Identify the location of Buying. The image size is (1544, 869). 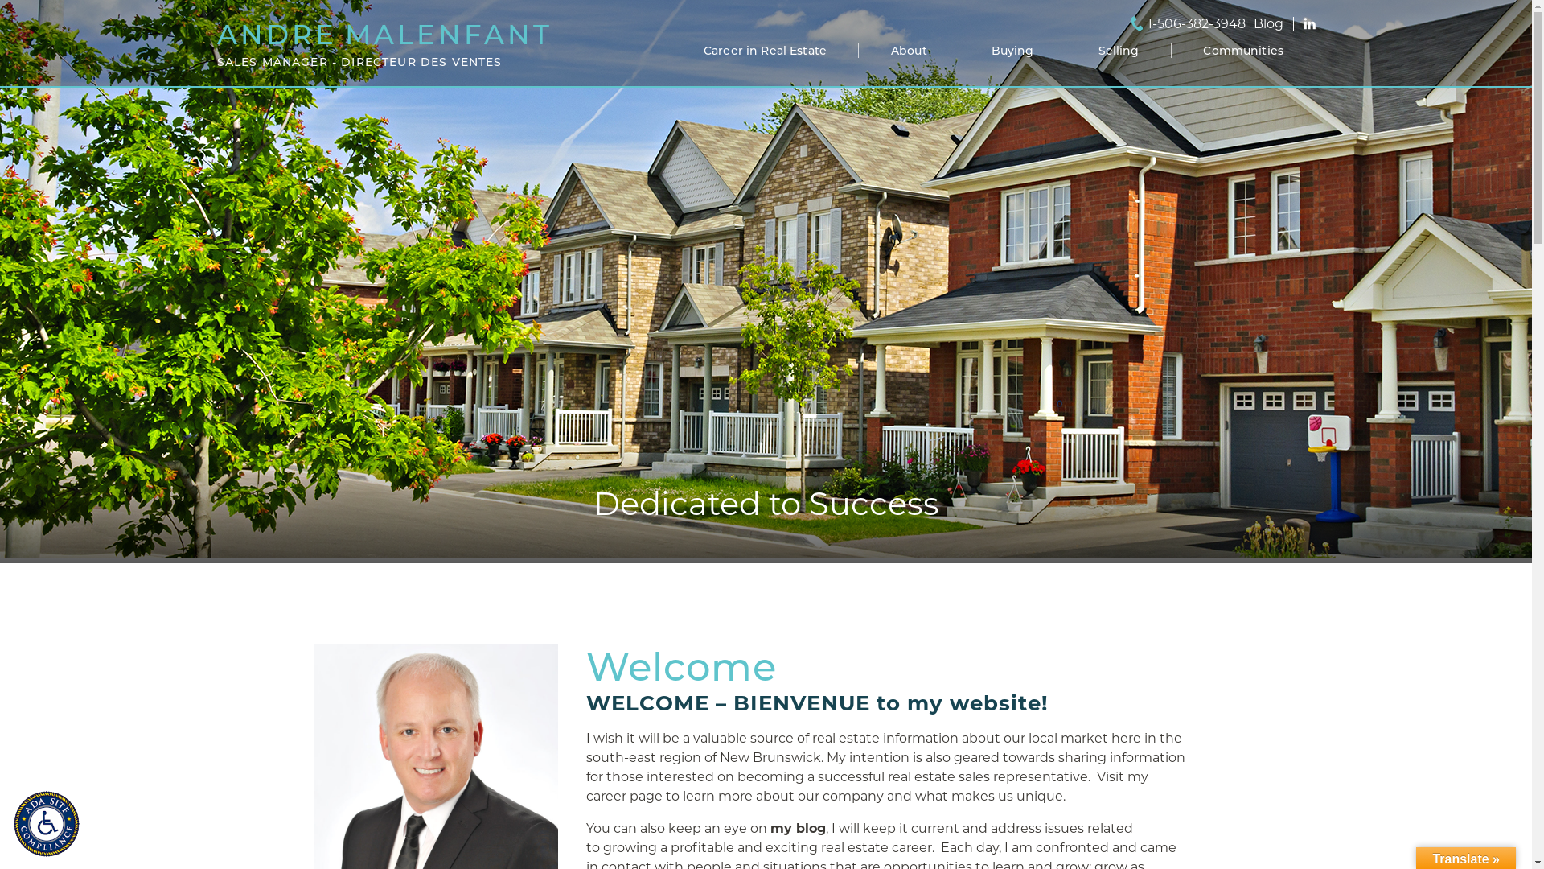
(1013, 51).